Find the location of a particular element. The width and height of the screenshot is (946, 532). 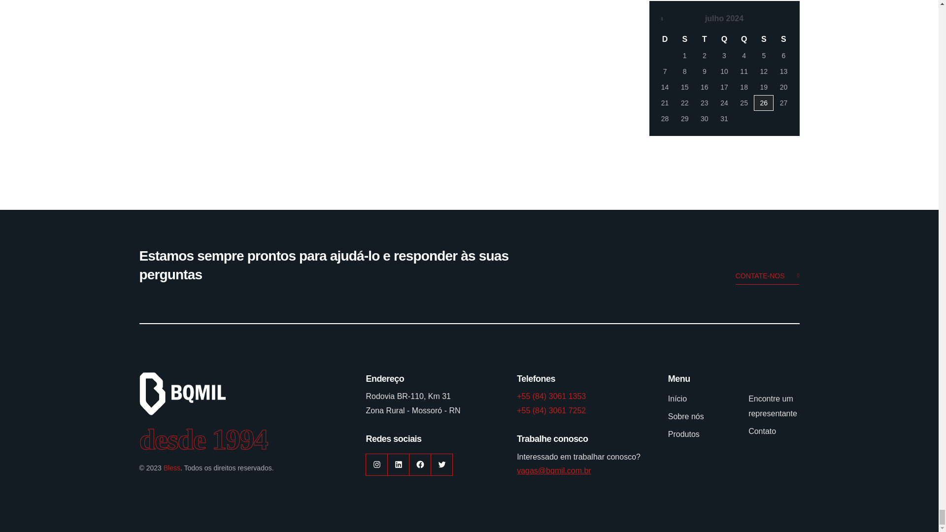

domingo is located at coordinates (665, 39).